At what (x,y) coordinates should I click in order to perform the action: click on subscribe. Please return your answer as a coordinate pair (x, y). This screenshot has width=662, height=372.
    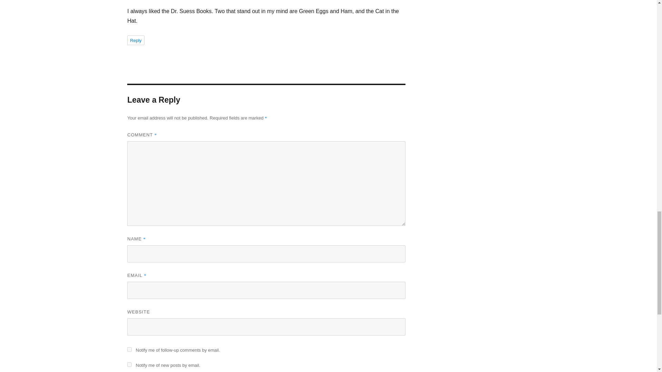
    Looking at the image, I should click on (129, 349).